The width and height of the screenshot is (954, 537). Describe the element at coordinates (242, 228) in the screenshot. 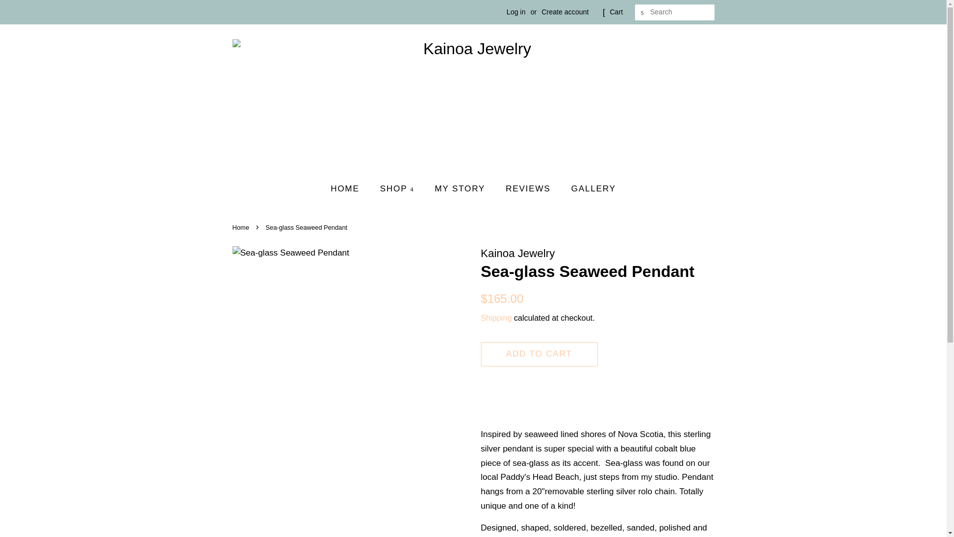

I see `Back to the frontpage` at that location.